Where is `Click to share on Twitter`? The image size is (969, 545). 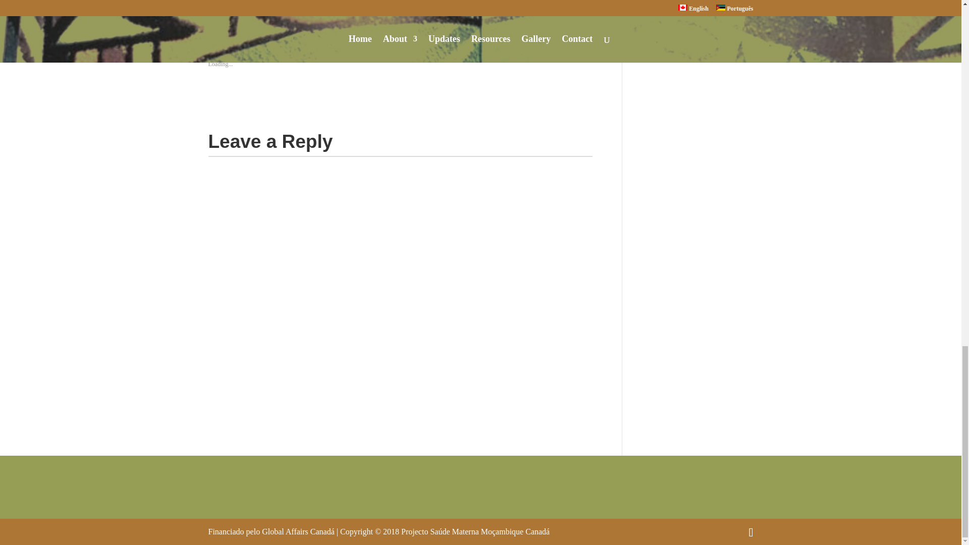 Click to share on Twitter is located at coordinates (216, 10).